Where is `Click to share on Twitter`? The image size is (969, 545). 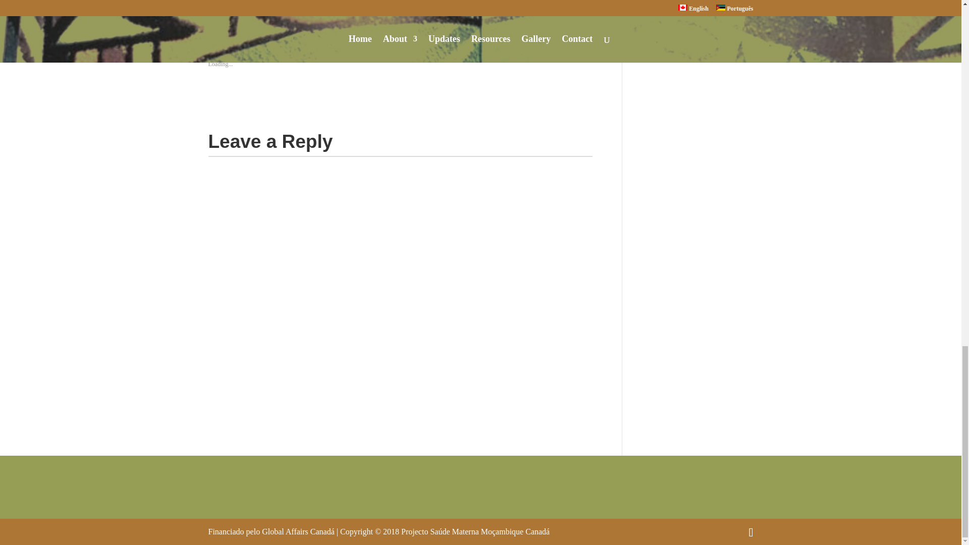 Click to share on Twitter is located at coordinates (216, 10).